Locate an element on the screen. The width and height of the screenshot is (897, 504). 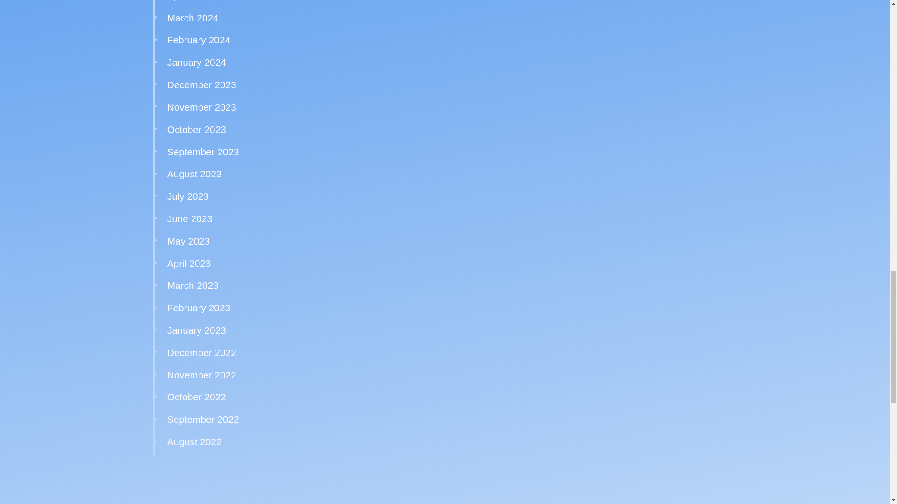
August 2023 is located at coordinates (194, 174).